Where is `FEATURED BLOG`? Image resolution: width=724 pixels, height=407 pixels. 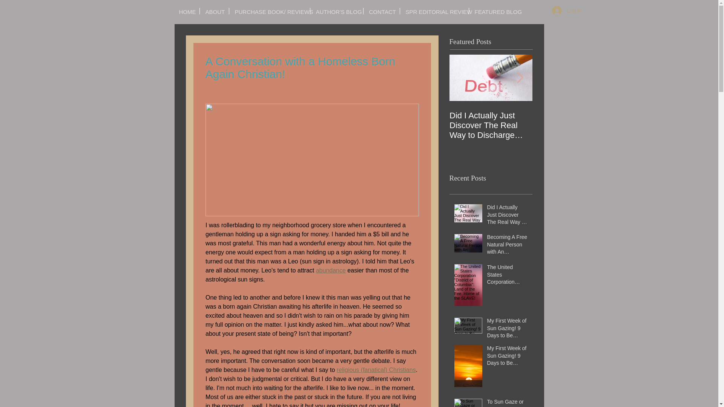
FEATURED BLOG is located at coordinates (495, 11).